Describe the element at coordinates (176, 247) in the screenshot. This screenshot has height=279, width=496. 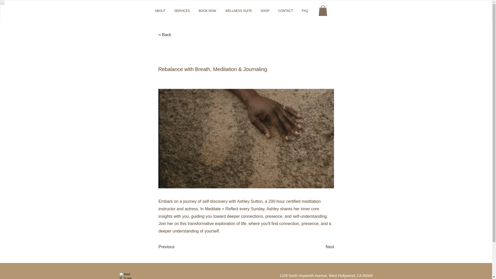
I see `Previous` at that location.